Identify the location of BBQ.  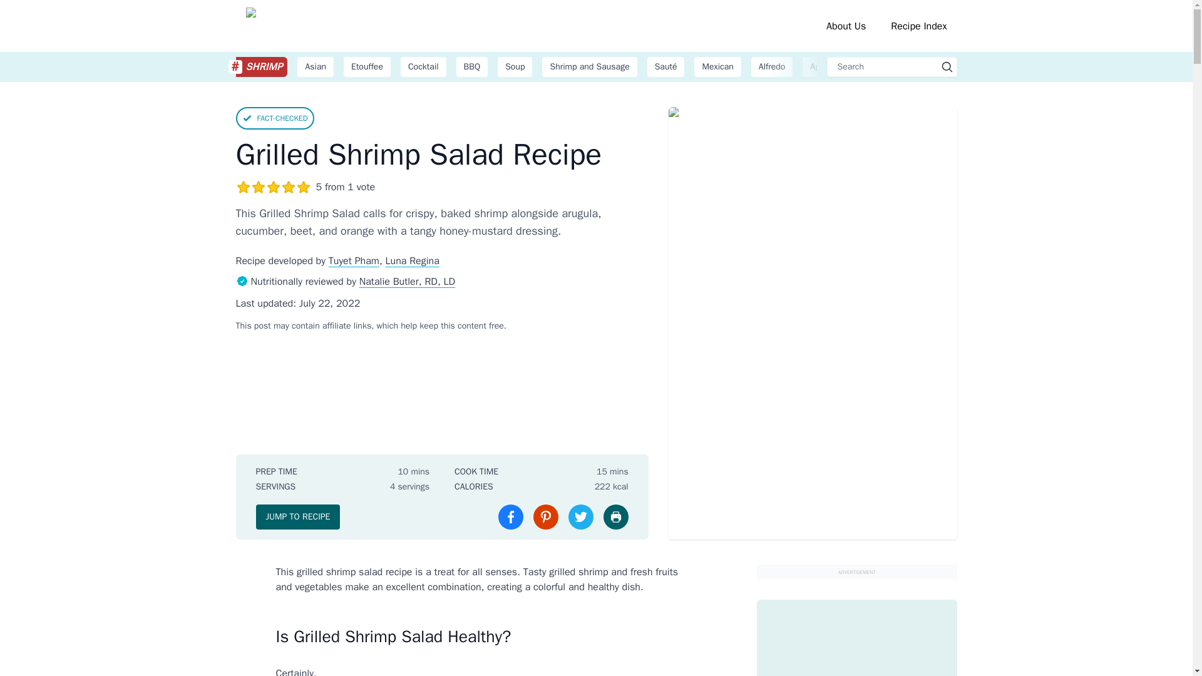
(472, 66).